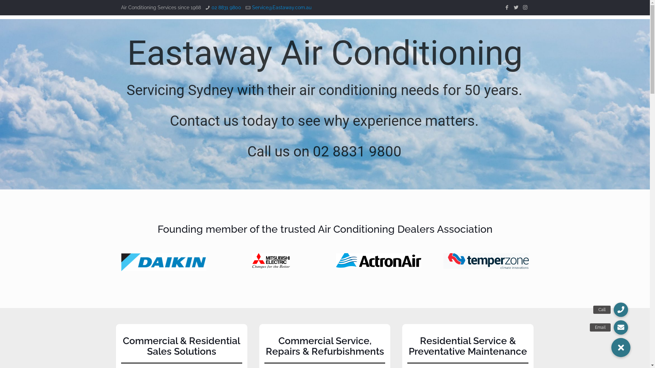  What do you see at coordinates (164, 262) in the screenshot?
I see `daikin-logo` at bounding box center [164, 262].